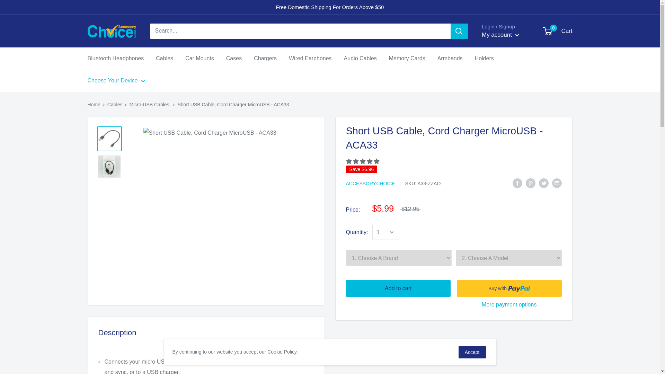 Image resolution: width=665 pixels, height=374 pixels. I want to click on Memory Cards, so click(407, 58).